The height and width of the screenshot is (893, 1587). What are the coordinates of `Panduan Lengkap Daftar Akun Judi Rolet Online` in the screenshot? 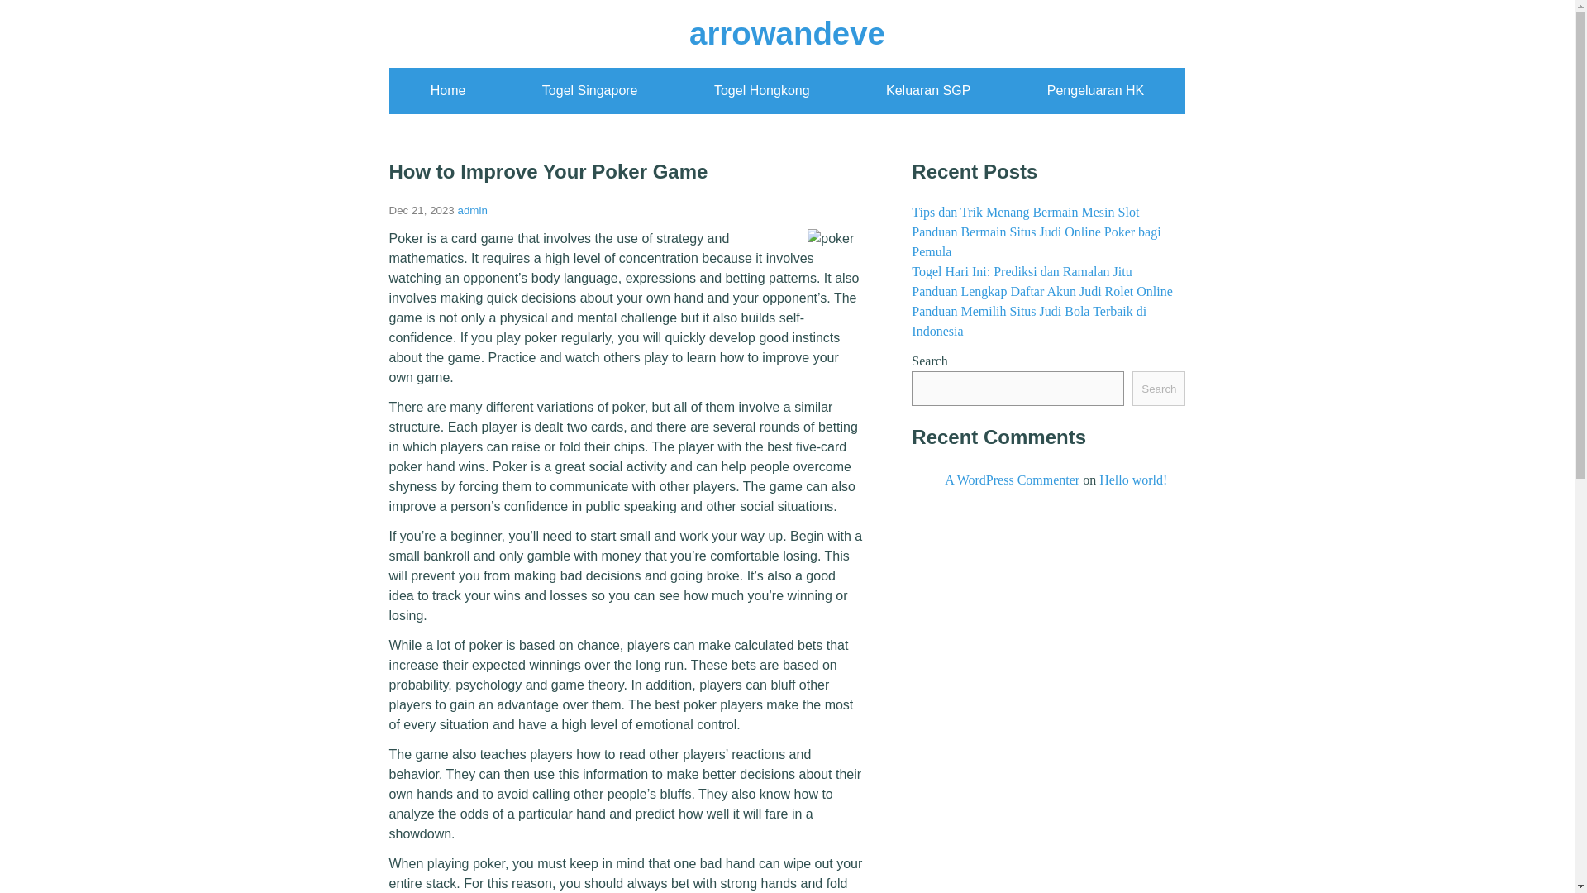 It's located at (1041, 291).